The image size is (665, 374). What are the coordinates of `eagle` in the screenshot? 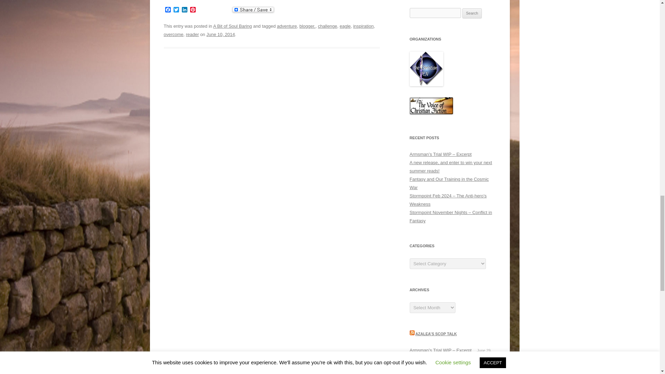 It's located at (345, 26).